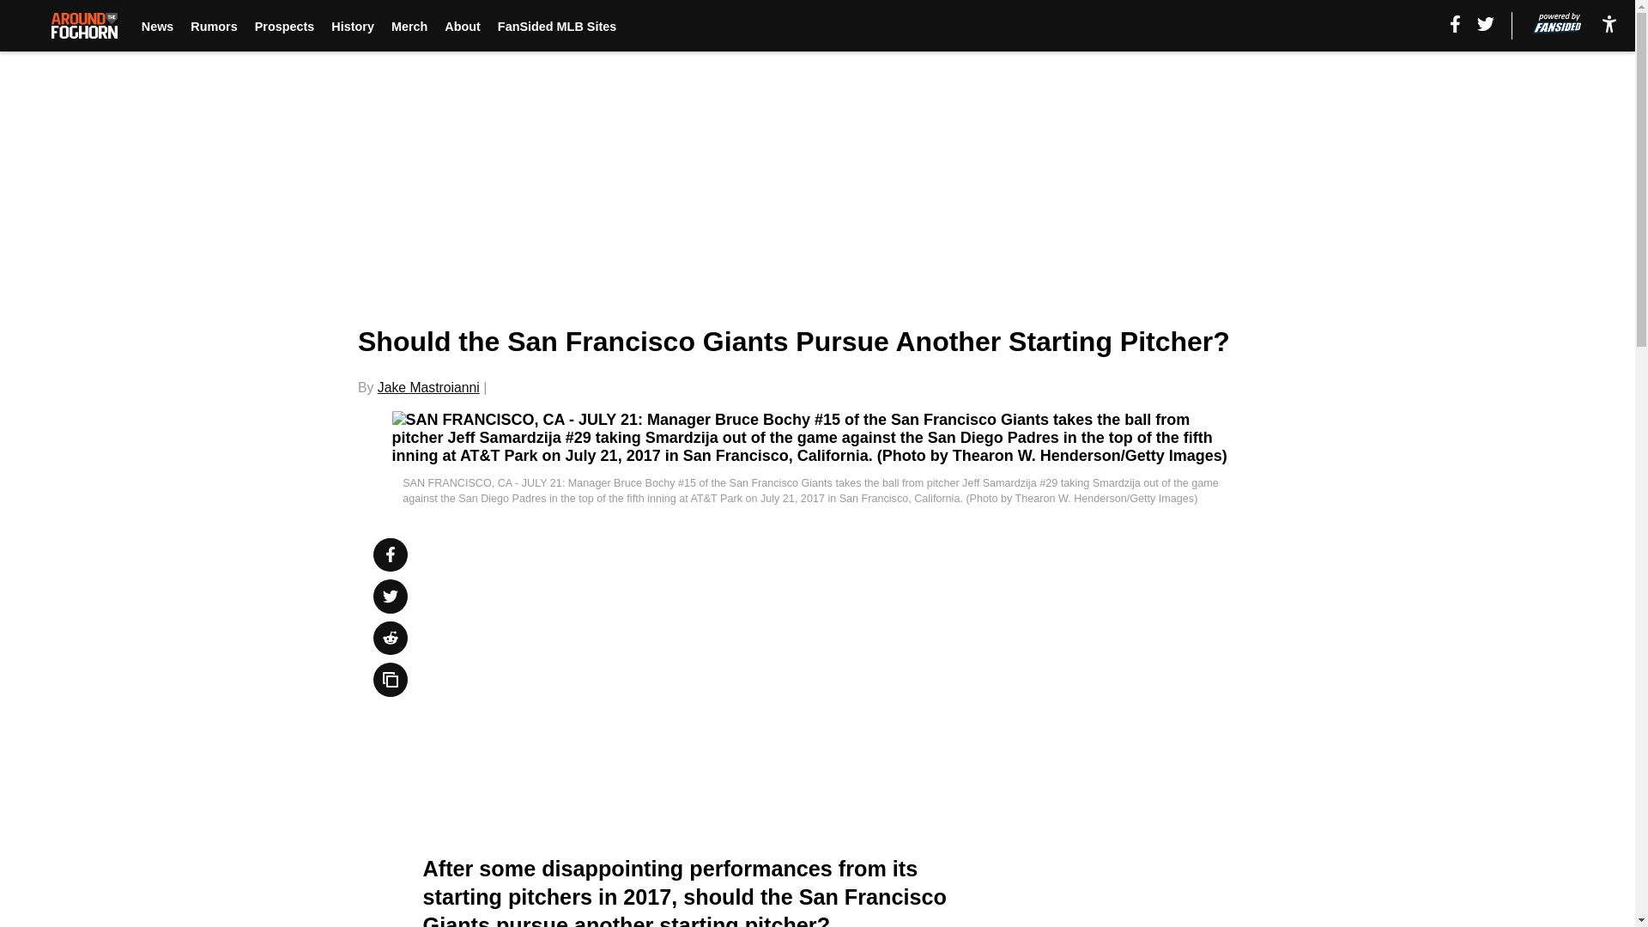 The image size is (1648, 927). I want to click on FanSided MLB Sites, so click(556, 26).